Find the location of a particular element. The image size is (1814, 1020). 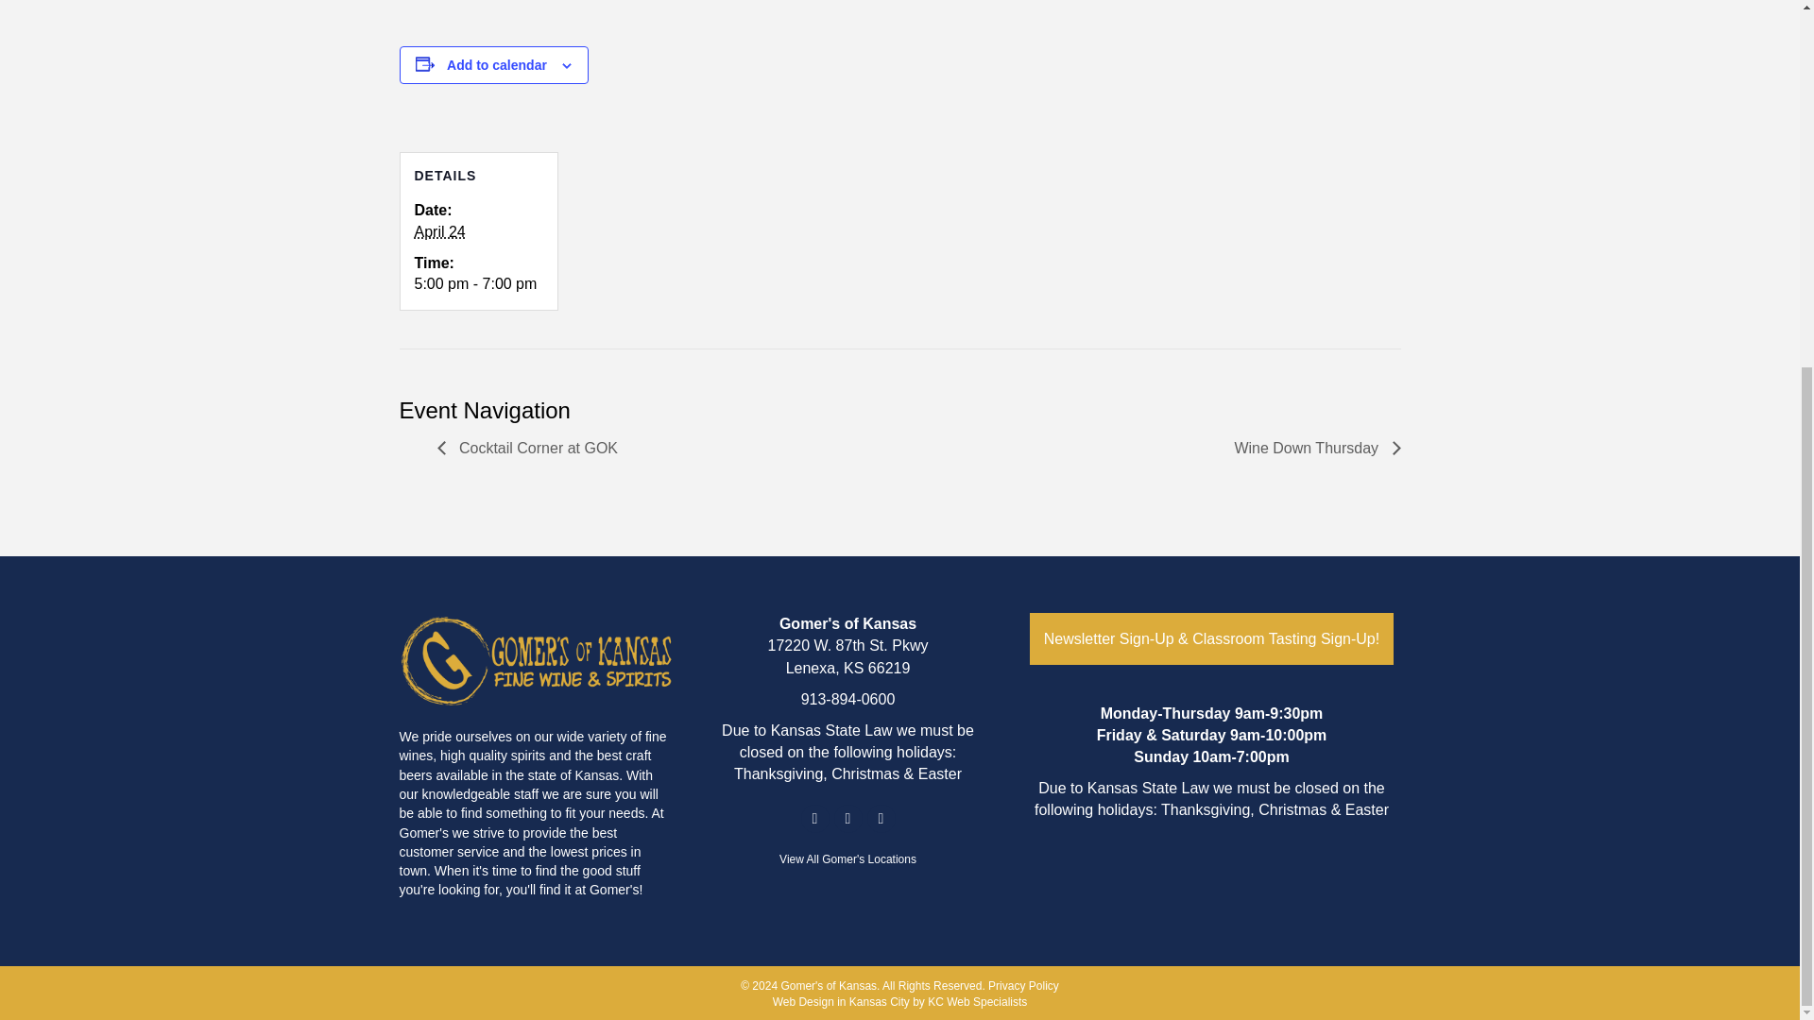

2024-04-24 is located at coordinates (478, 285).